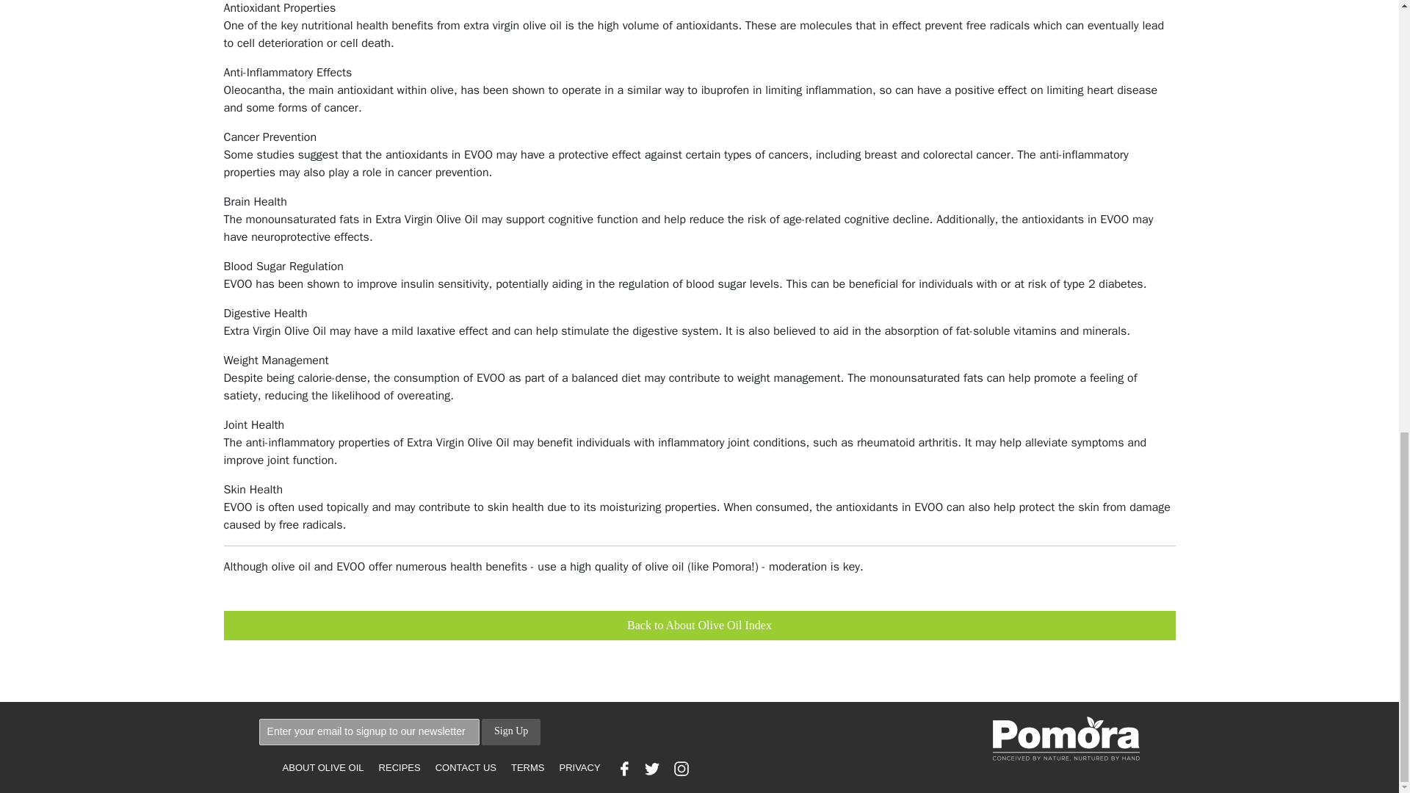  What do you see at coordinates (527, 768) in the screenshot?
I see `TERMS` at bounding box center [527, 768].